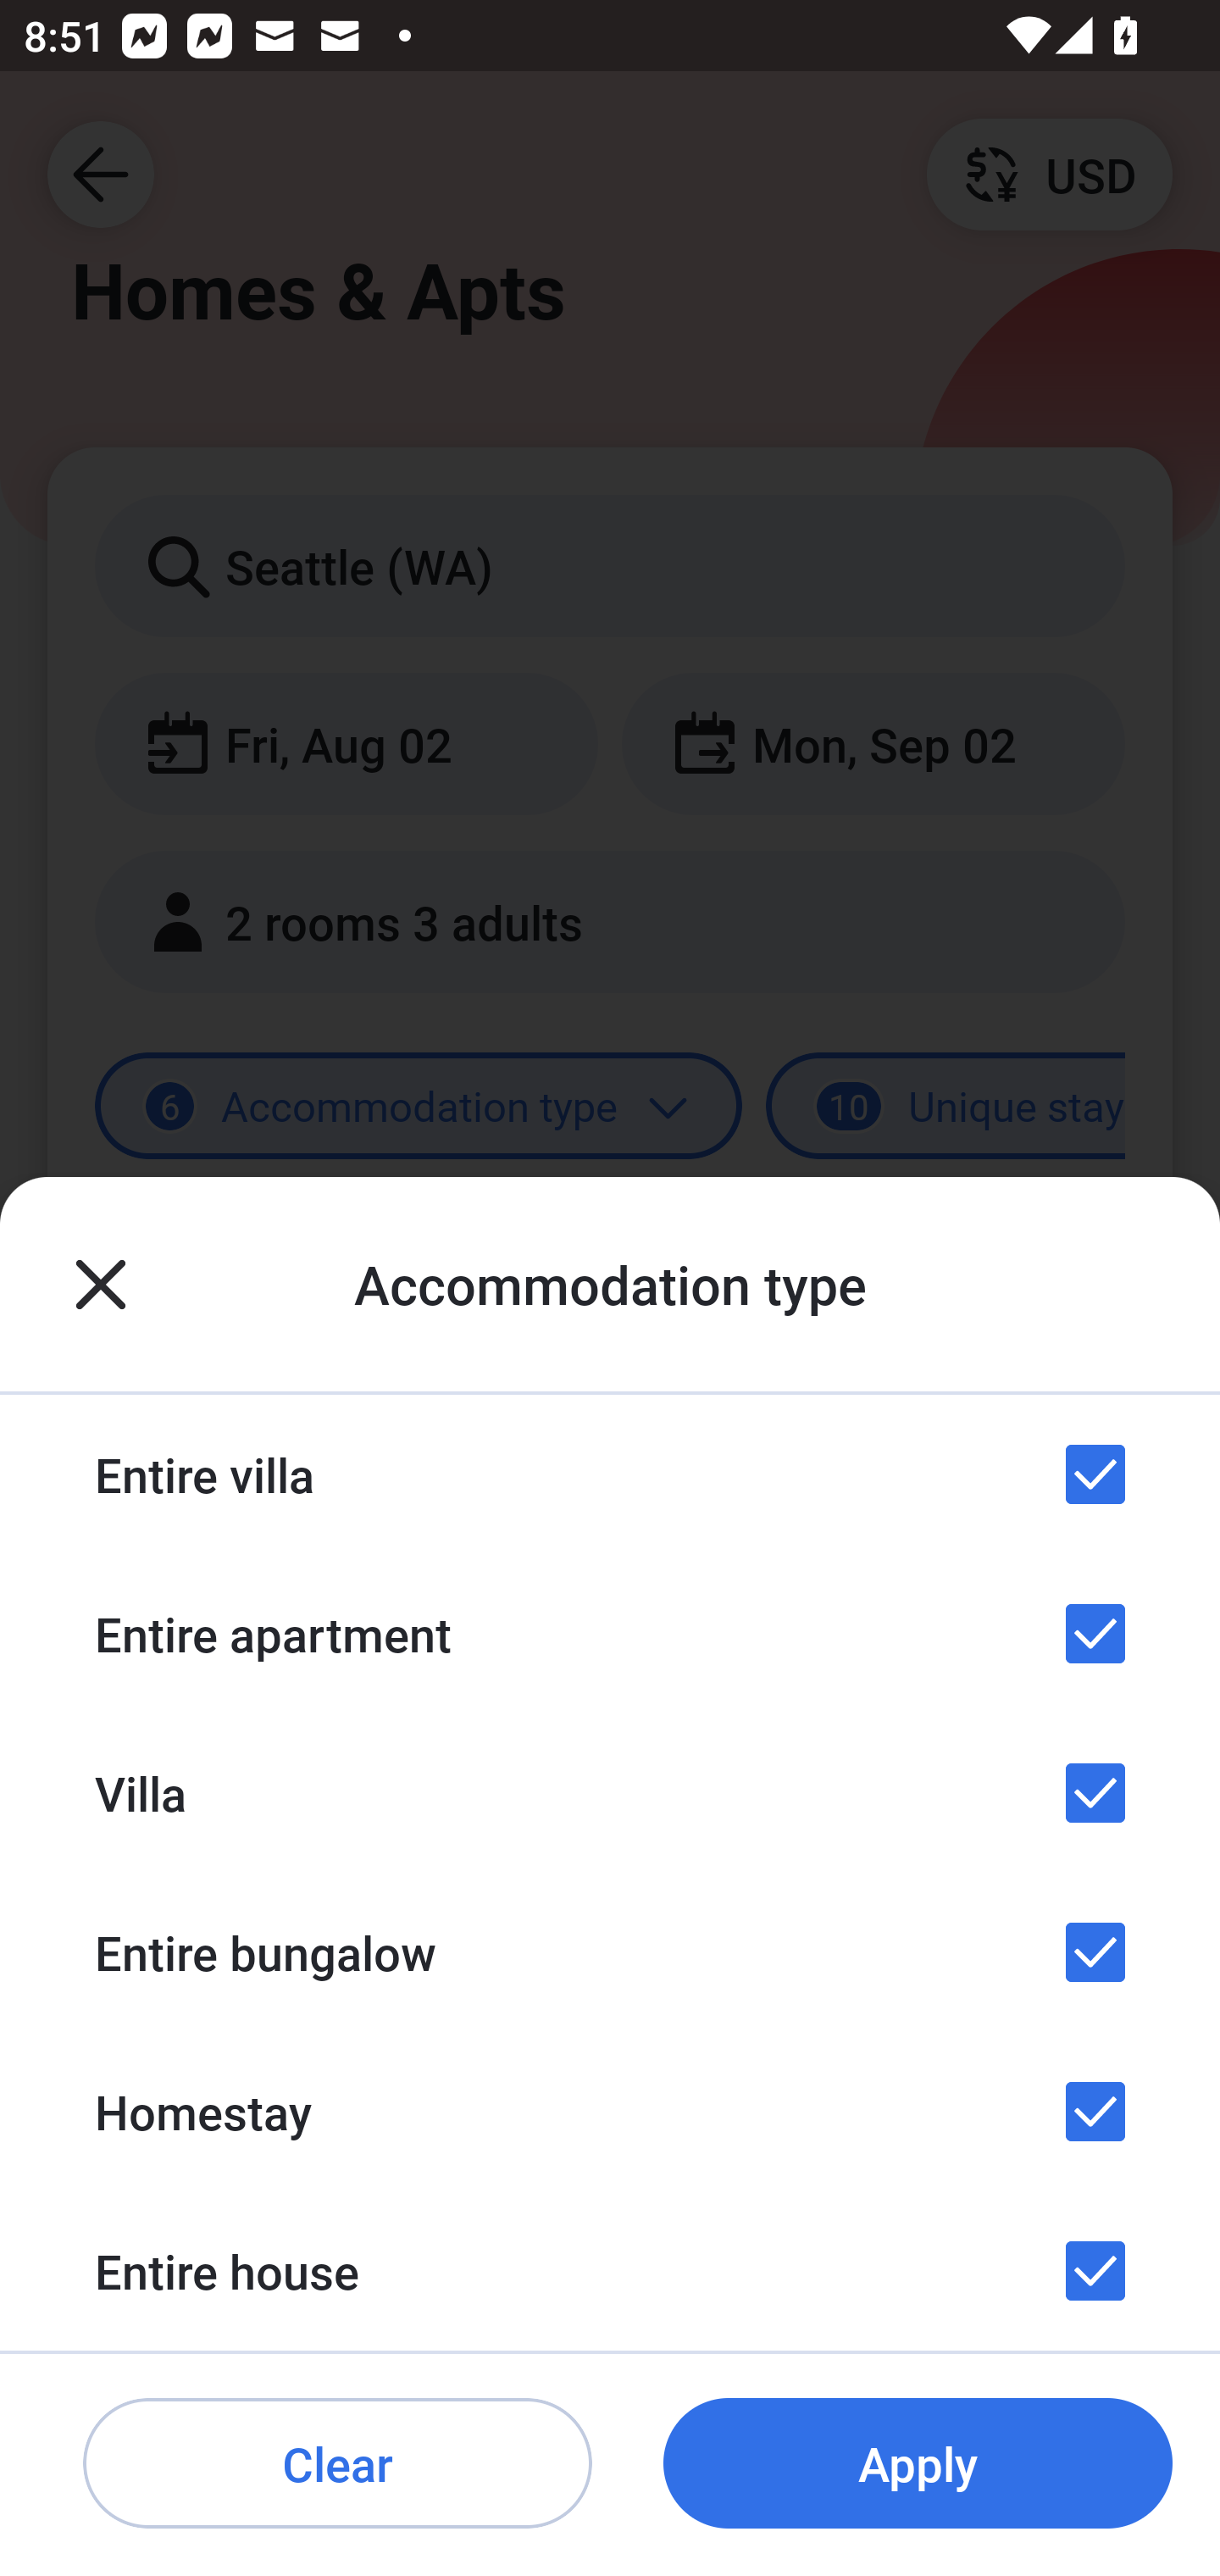  I want to click on Entire apartment, so click(610, 1634).